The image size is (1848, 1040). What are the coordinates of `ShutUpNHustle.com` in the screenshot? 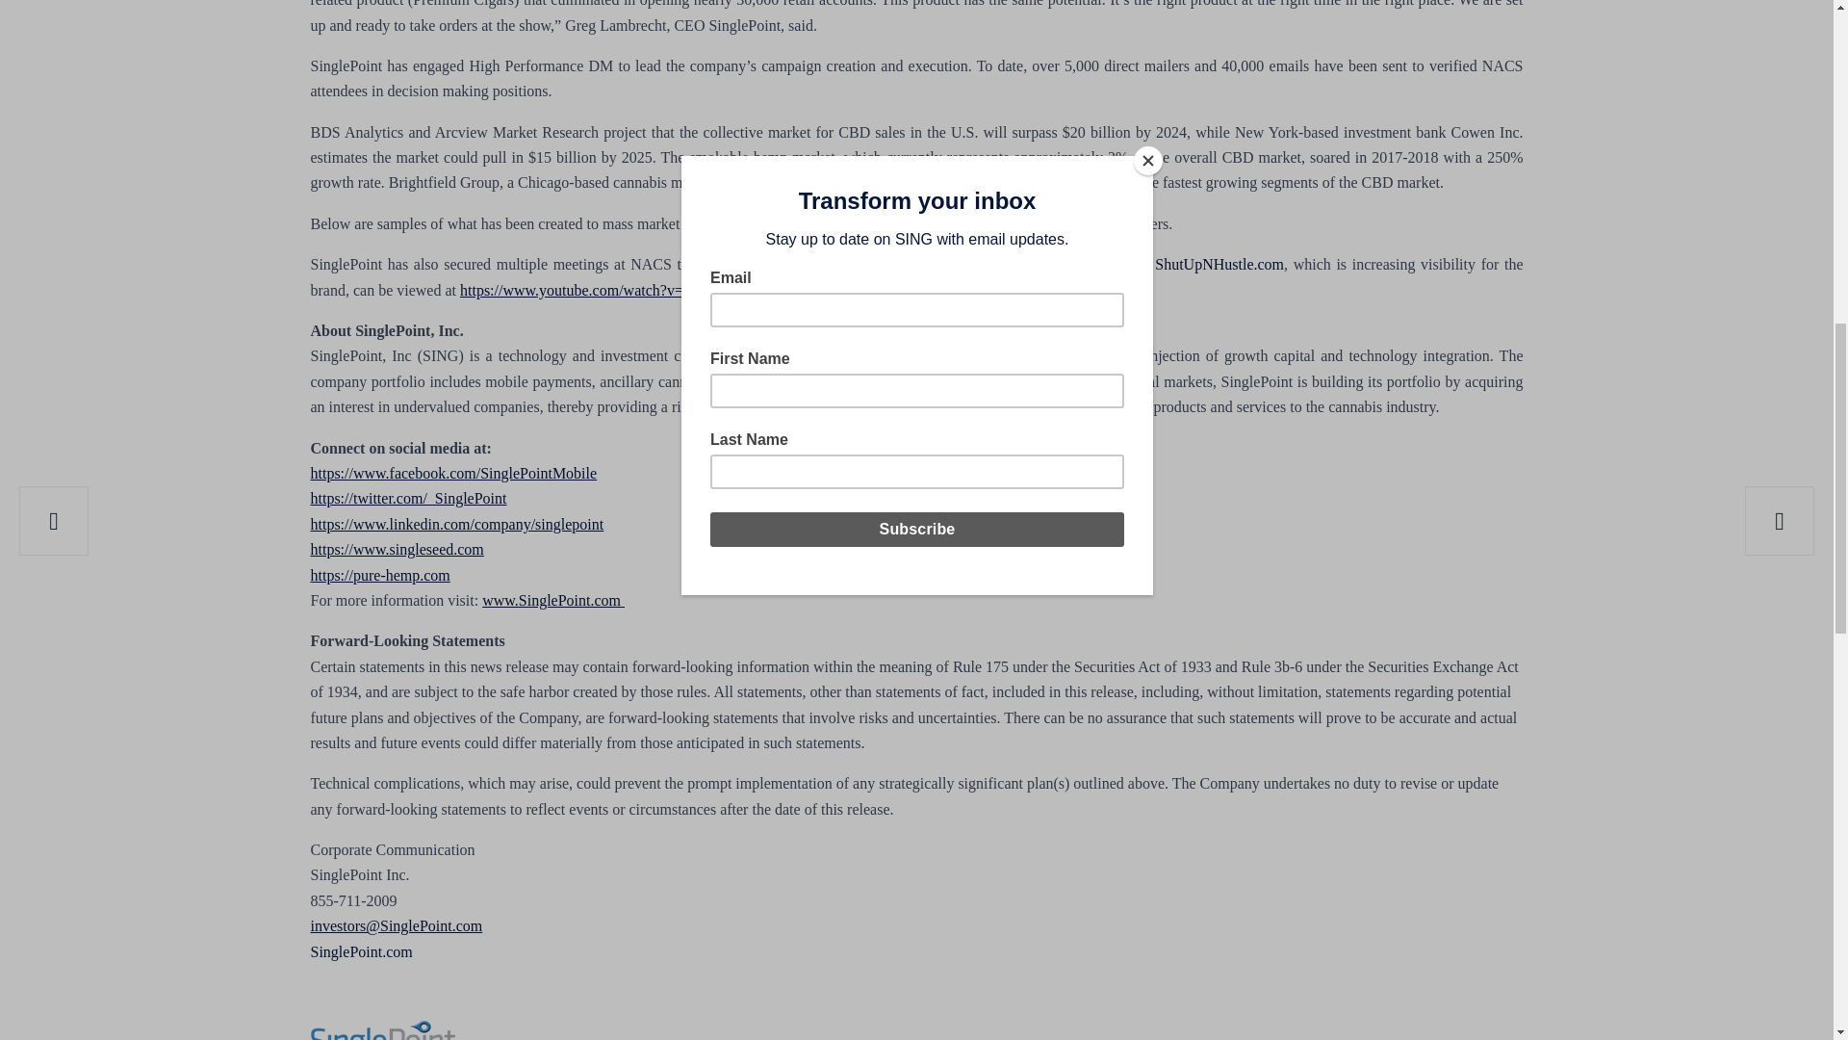 It's located at (1219, 264).